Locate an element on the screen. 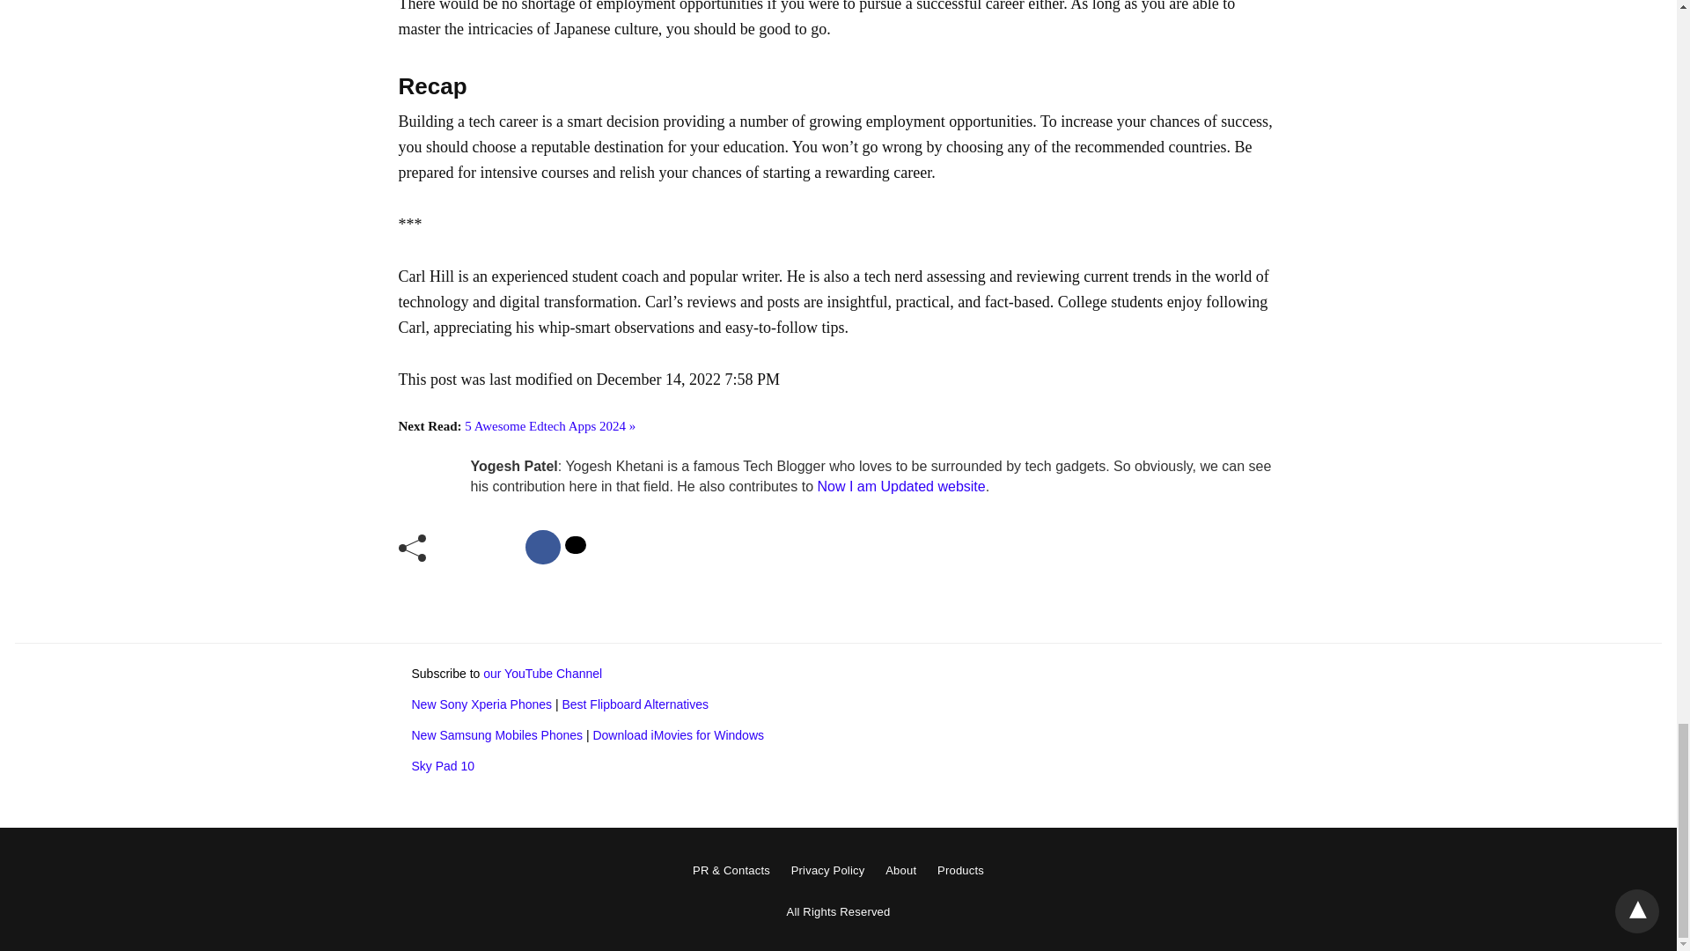  New Sony Xperia Phones is located at coordinates (482, 704).